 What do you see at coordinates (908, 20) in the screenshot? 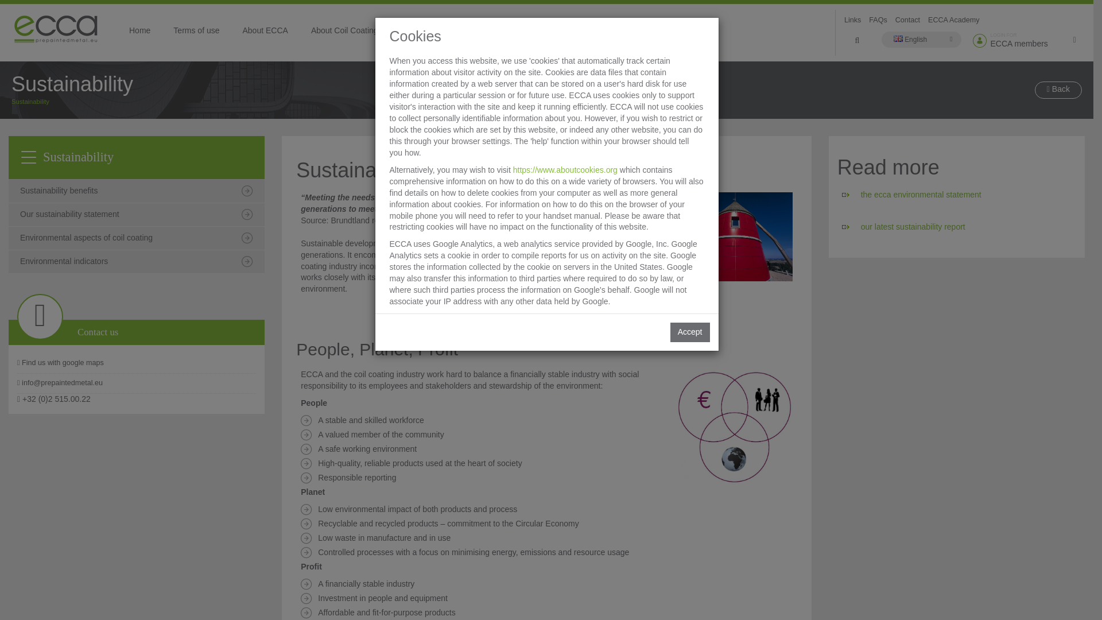
I see `Contact` at bounding box center [908, 20].